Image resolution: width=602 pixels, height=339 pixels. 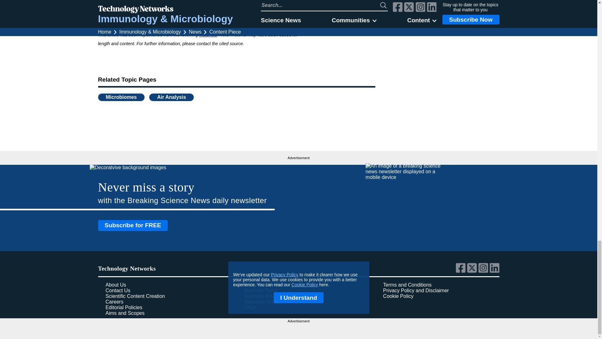 What do you see at coordinates (461, 271) in the screenshot?
I see `Link to Technology Networks' facebook page` at bounding box center [461, 271].